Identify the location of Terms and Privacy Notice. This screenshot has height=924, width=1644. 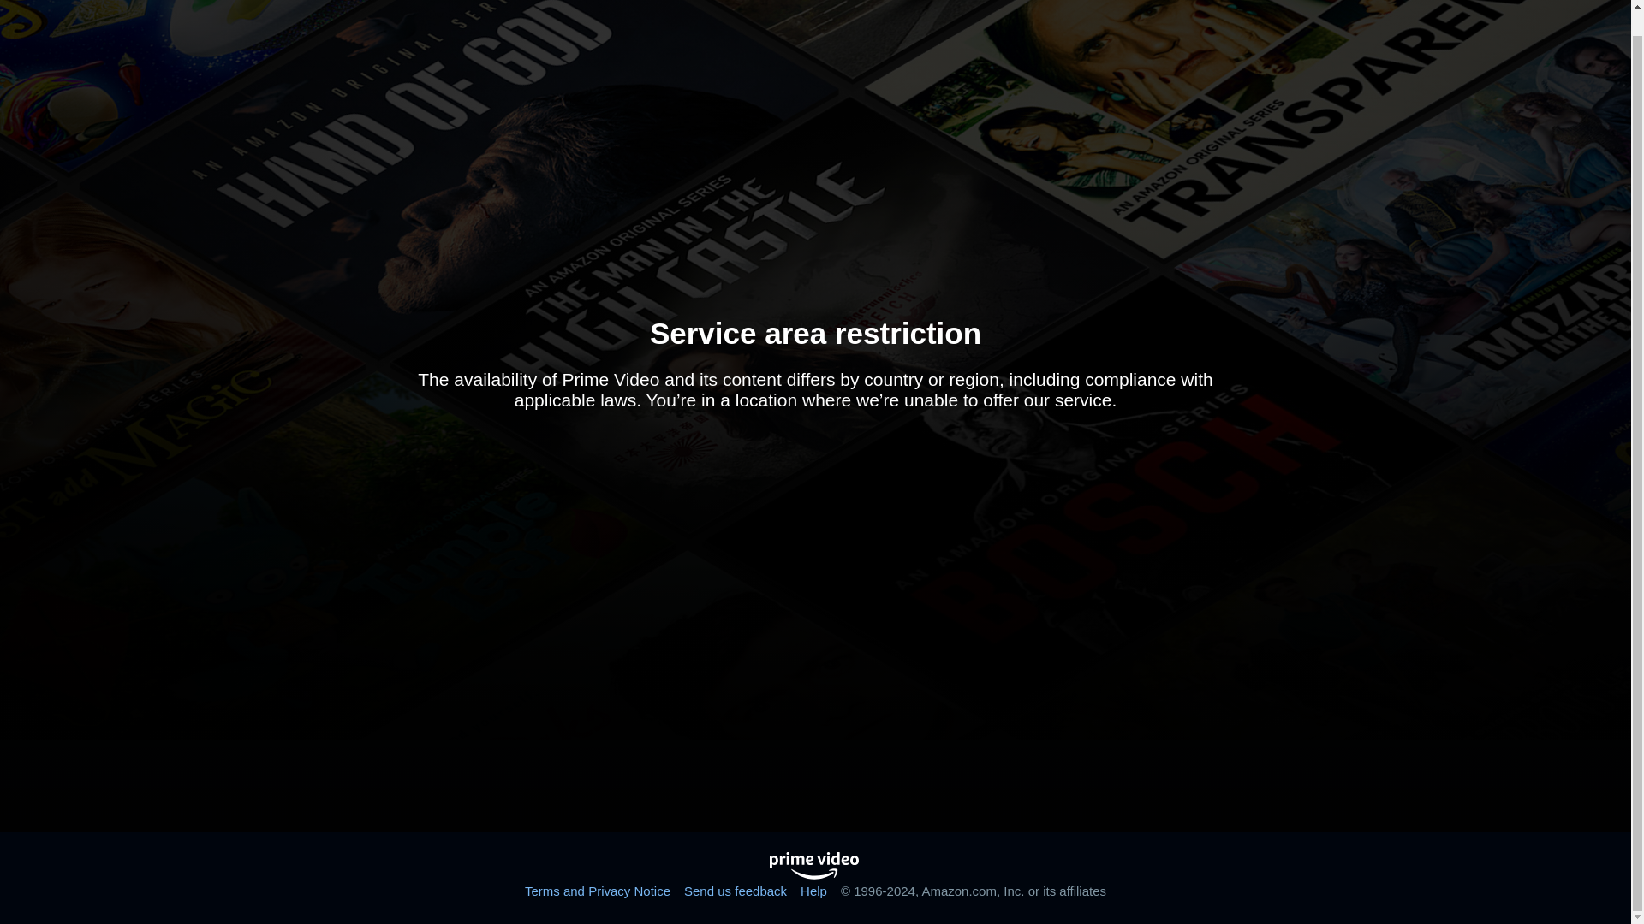
(598, 890).